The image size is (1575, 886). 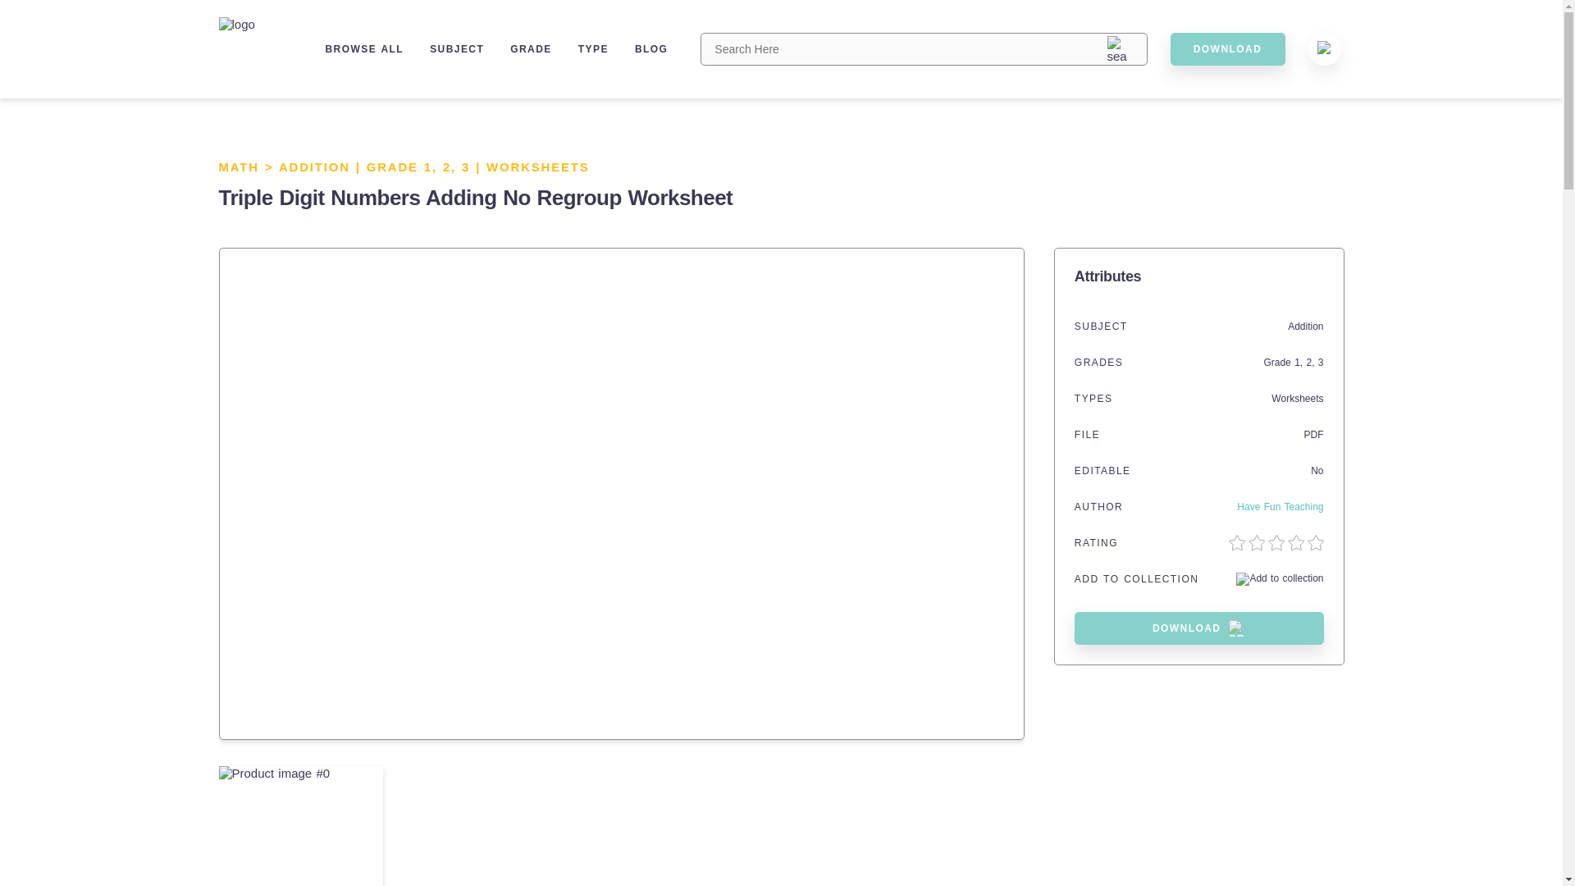 I want to click on DOWNLOAD, so click(x=1199, y=628).